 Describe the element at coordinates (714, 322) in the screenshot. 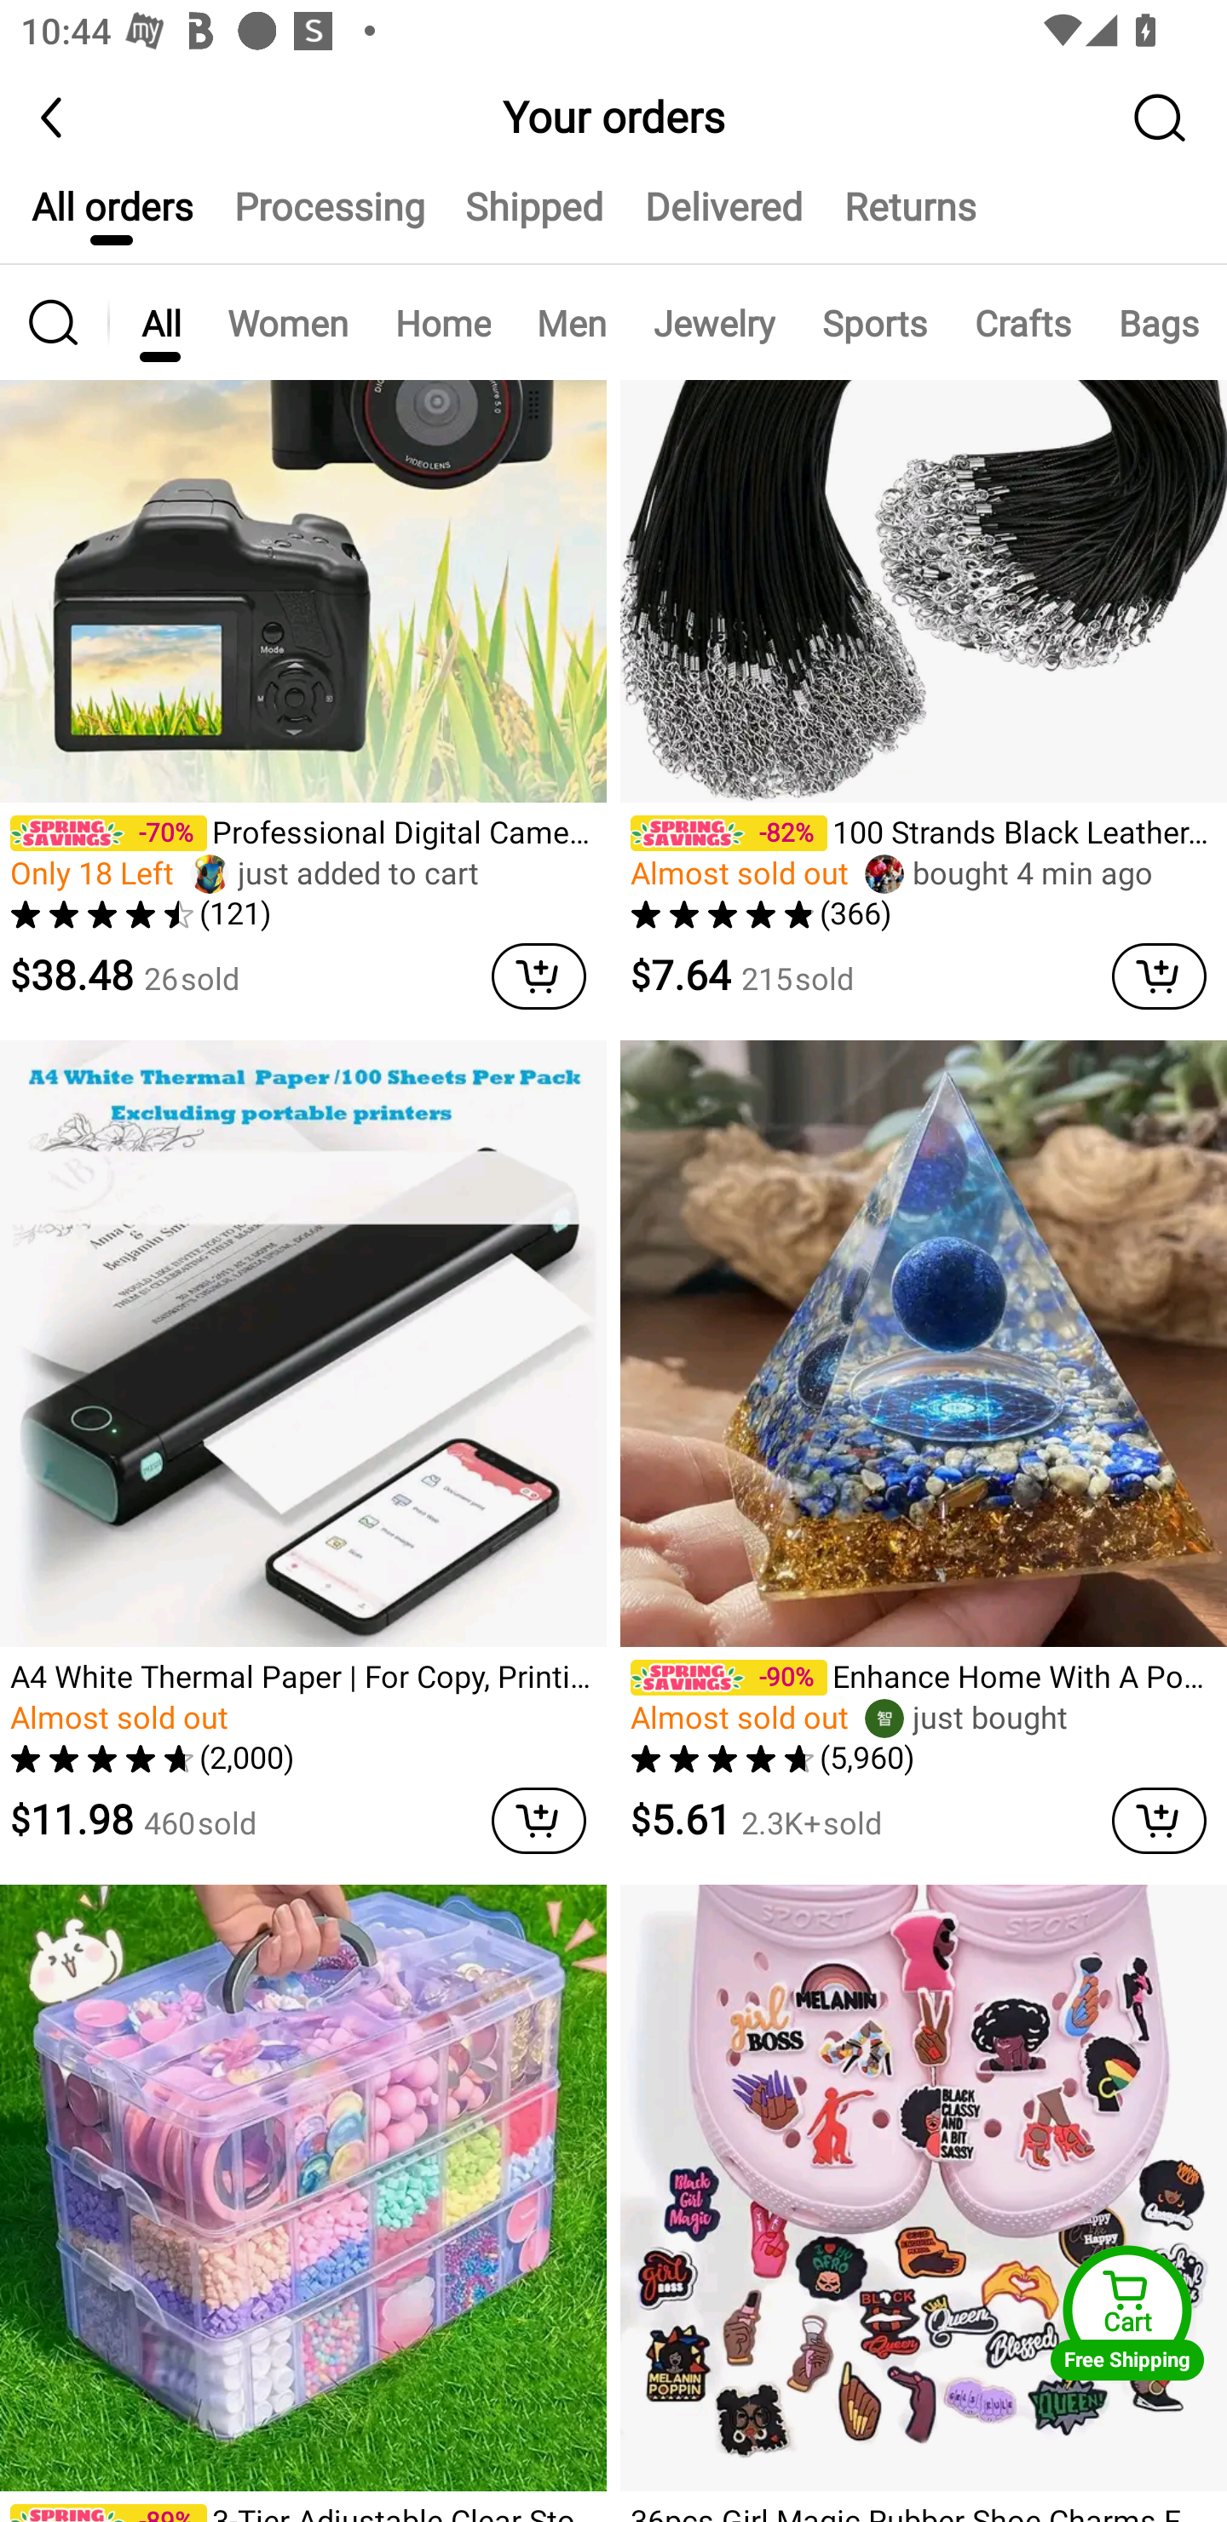

I see `Jewelry` at that location.